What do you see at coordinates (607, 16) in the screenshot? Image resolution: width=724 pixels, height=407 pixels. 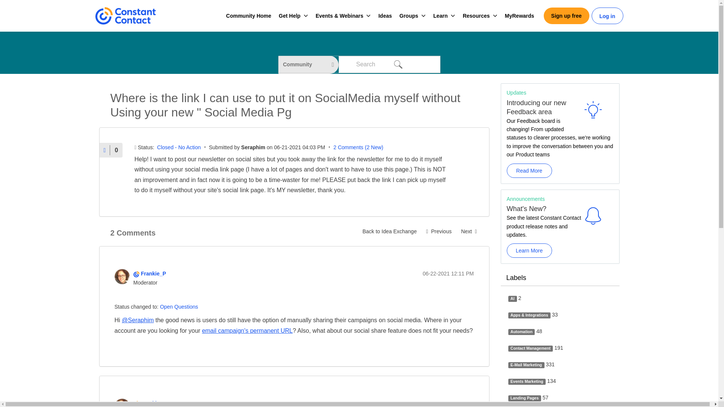 I see `Log in` at bounding box center [607, 16].